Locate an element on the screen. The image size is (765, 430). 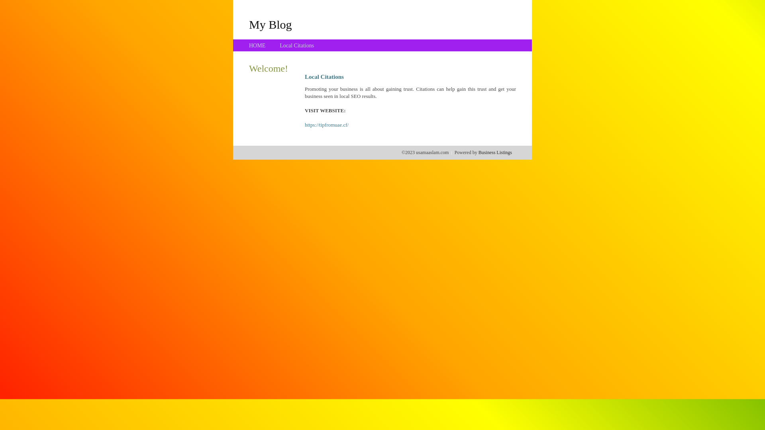
https://tipfromuae.cf/ is located at coordinates (327, 125).